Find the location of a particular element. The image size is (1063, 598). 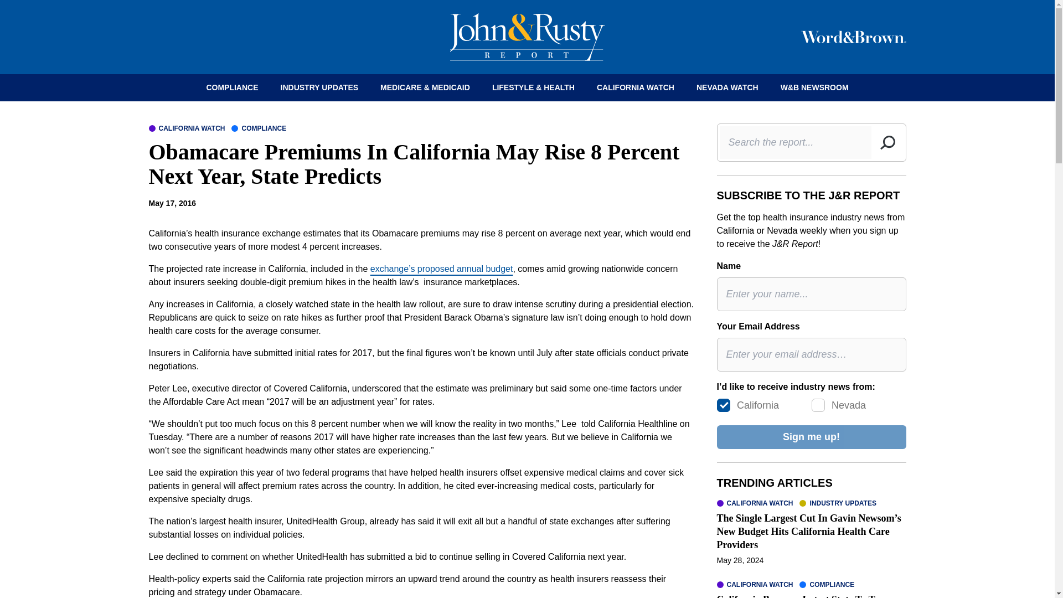

COMPLIANCE is located at coordinates (259, 128).